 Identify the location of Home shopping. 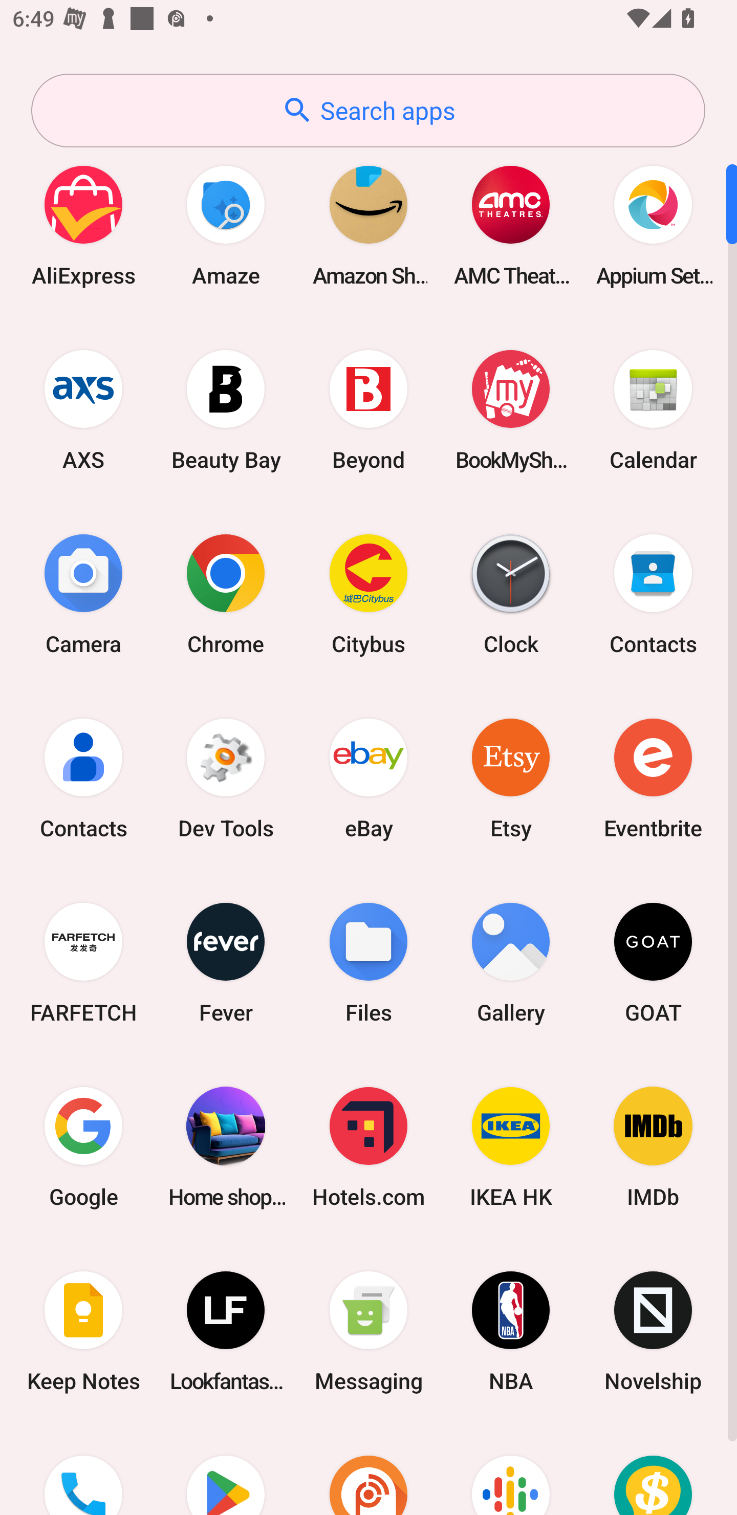
(226, 1146).